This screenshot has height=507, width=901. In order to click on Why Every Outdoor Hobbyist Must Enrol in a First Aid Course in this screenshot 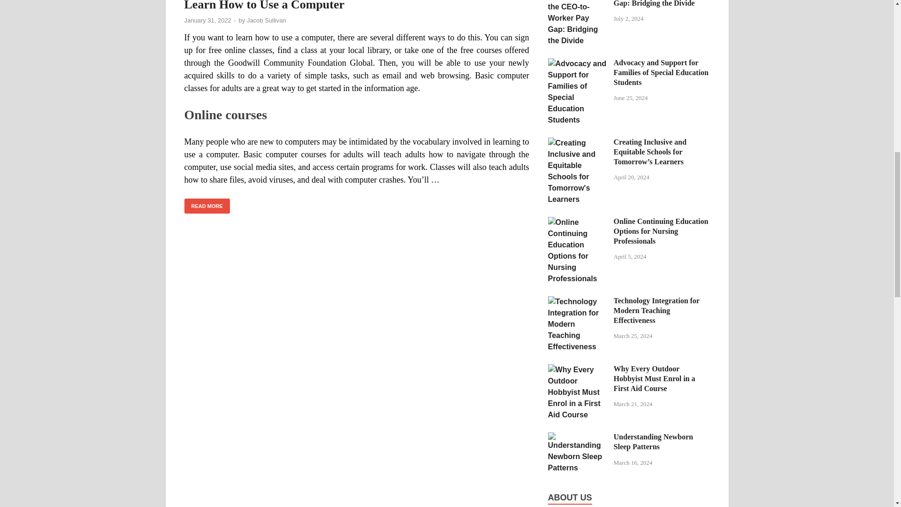, I will do `click(577, 369)`.